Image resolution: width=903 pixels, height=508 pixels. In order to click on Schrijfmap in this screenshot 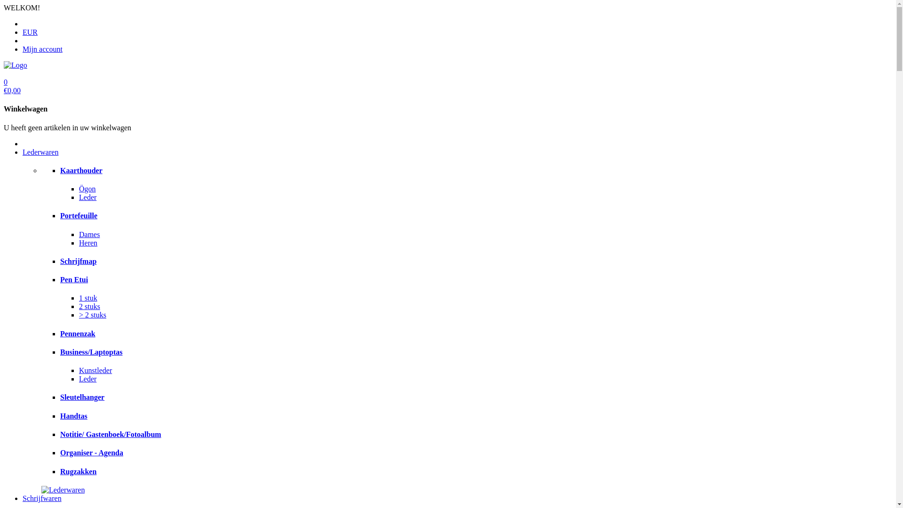, I will do `click(78, 262)`.